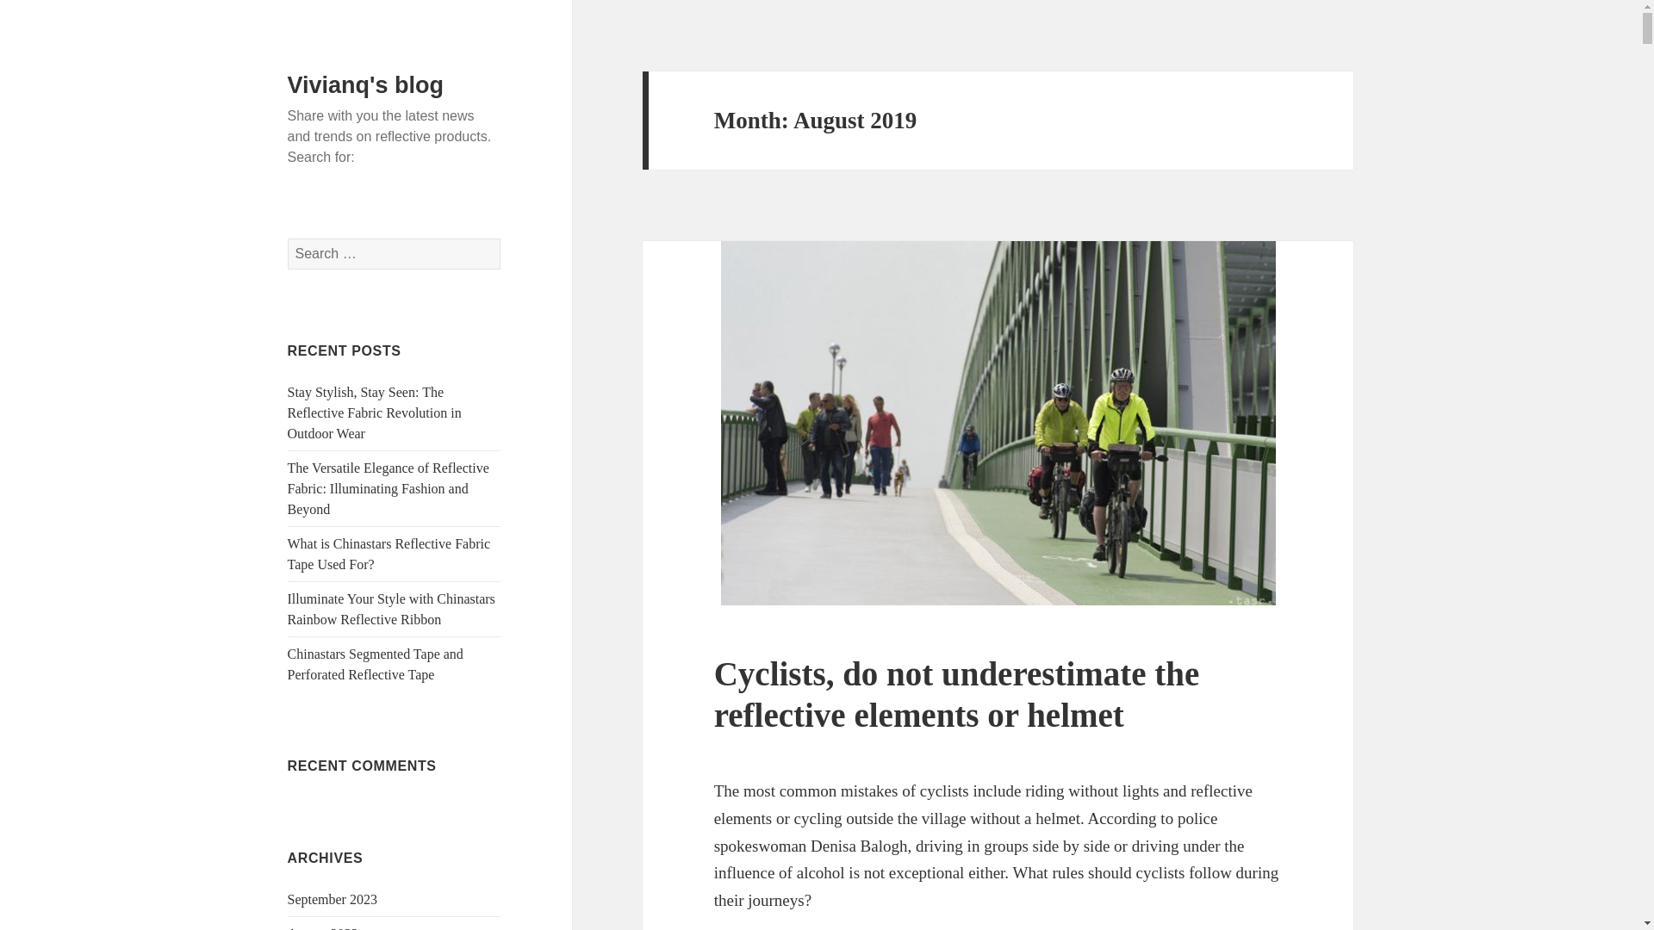 The height and width of the screenshot is (930, 1654). Describe the element at coordinates (389, 555) in the screenshot. I see `What is Chinastars Reflective Fabric Tape Used For?` at that location.